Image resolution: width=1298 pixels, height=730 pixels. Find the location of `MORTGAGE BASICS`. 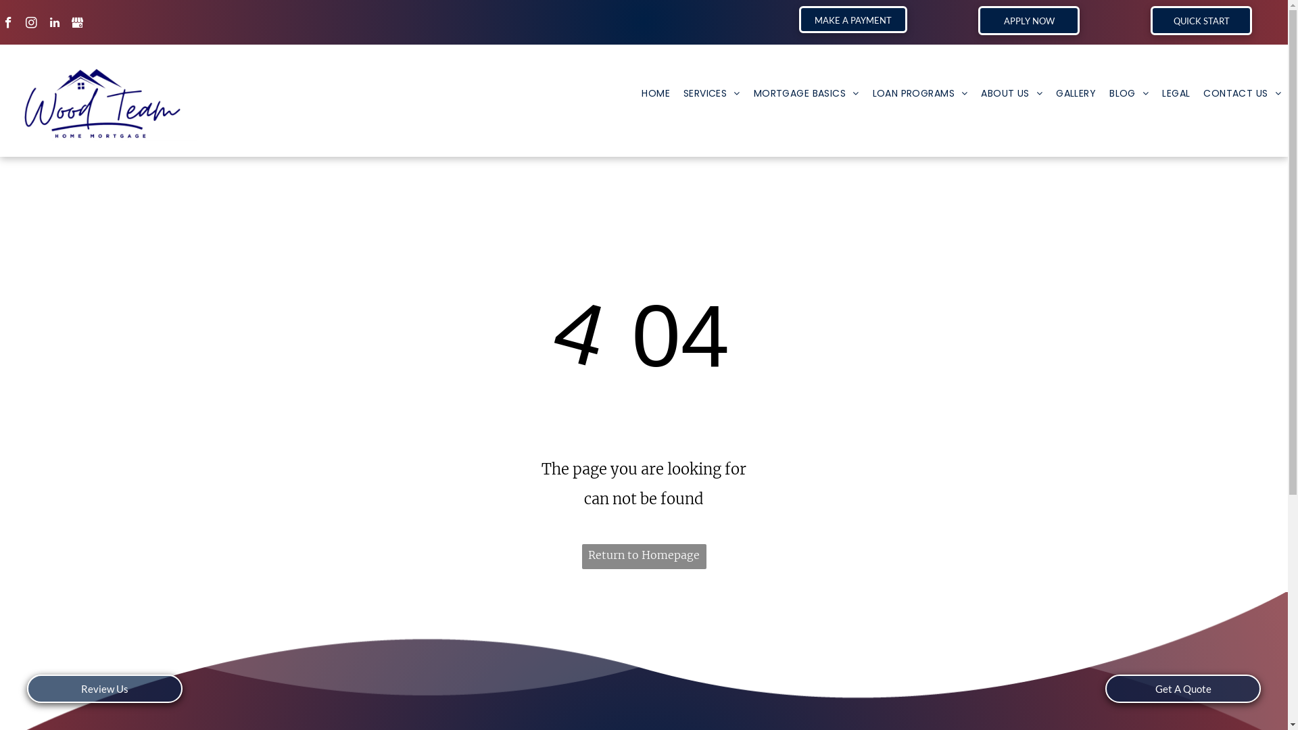

MORTGAGE BASICS is located at coordinates (807, 93).